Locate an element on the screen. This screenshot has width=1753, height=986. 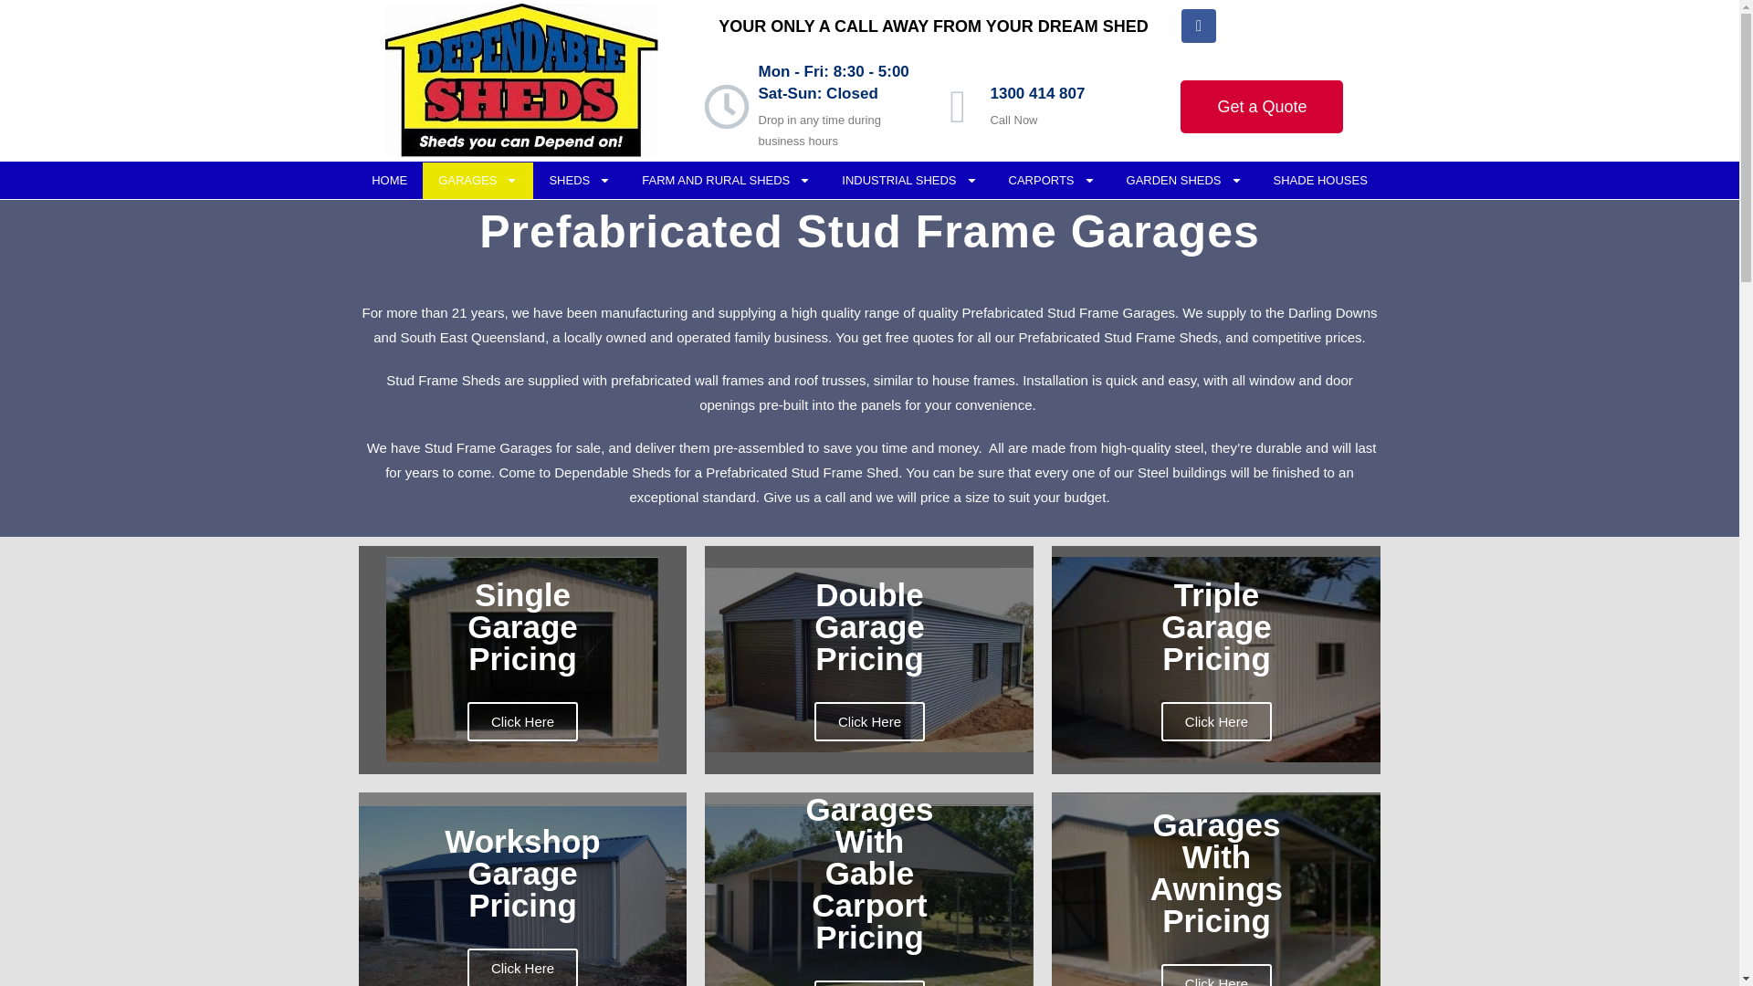
FARM AND RURAL SHEDS is located at coordinates (725, 181).